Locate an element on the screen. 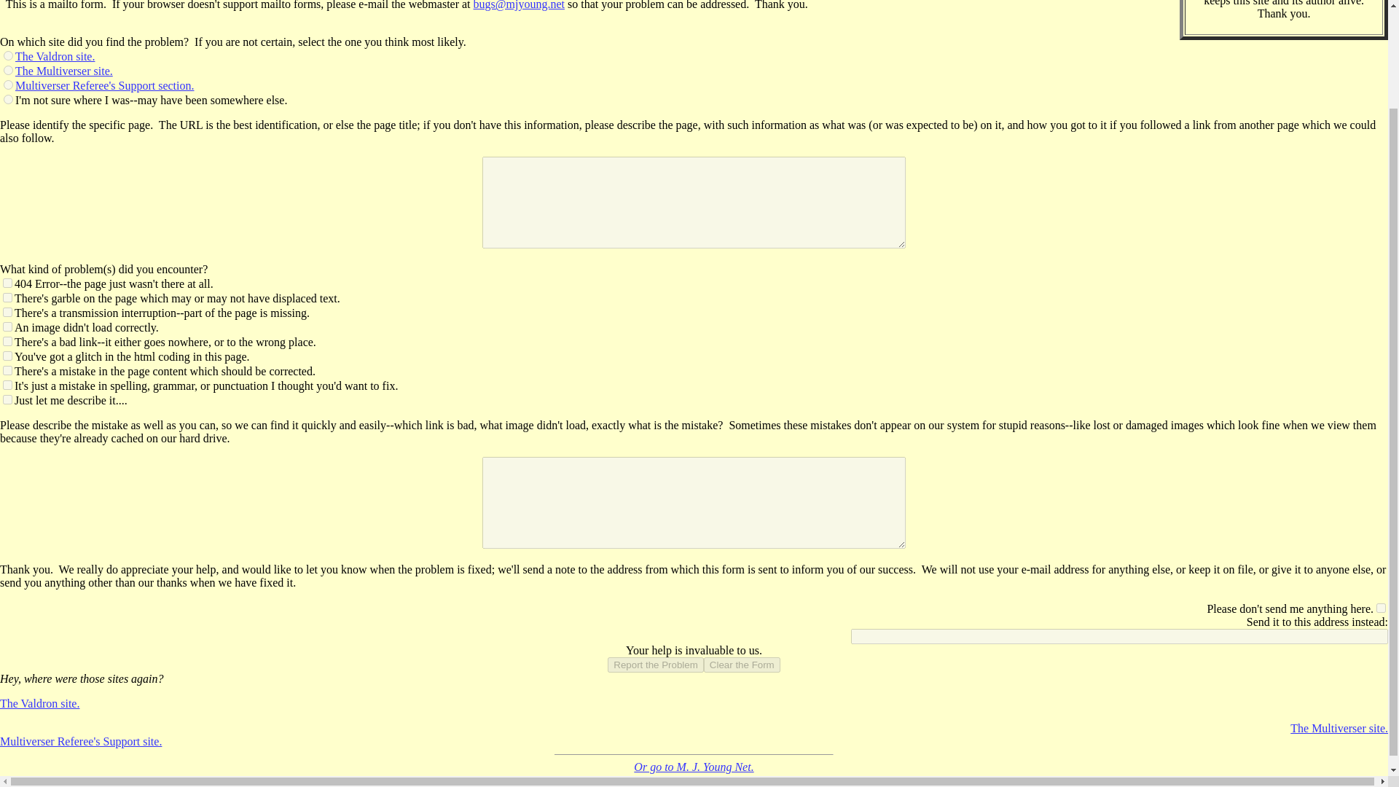 The height and width of the screenshot is (787, 1399). The Multiverser site. is located at coordinates (64, 70).